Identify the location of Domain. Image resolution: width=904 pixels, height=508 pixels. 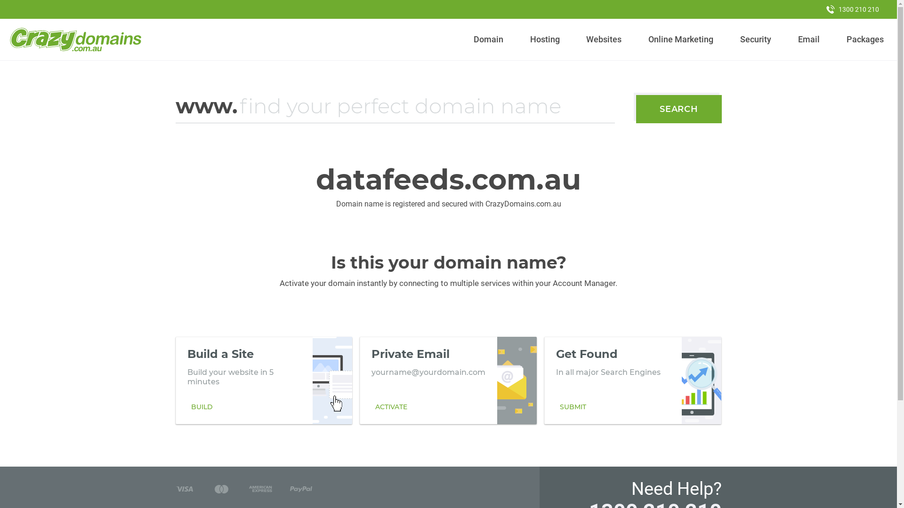
(489, 40).